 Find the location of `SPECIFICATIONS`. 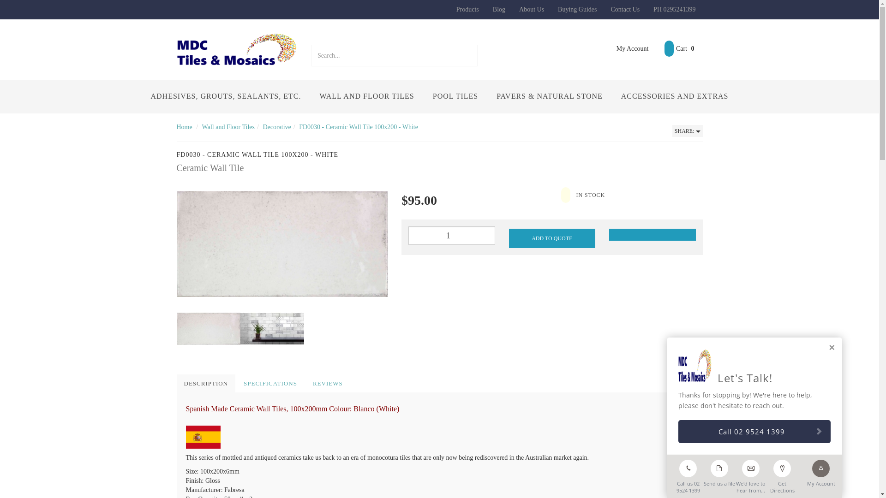

SPECIFICATIONS is located at coordinates (270, 384).